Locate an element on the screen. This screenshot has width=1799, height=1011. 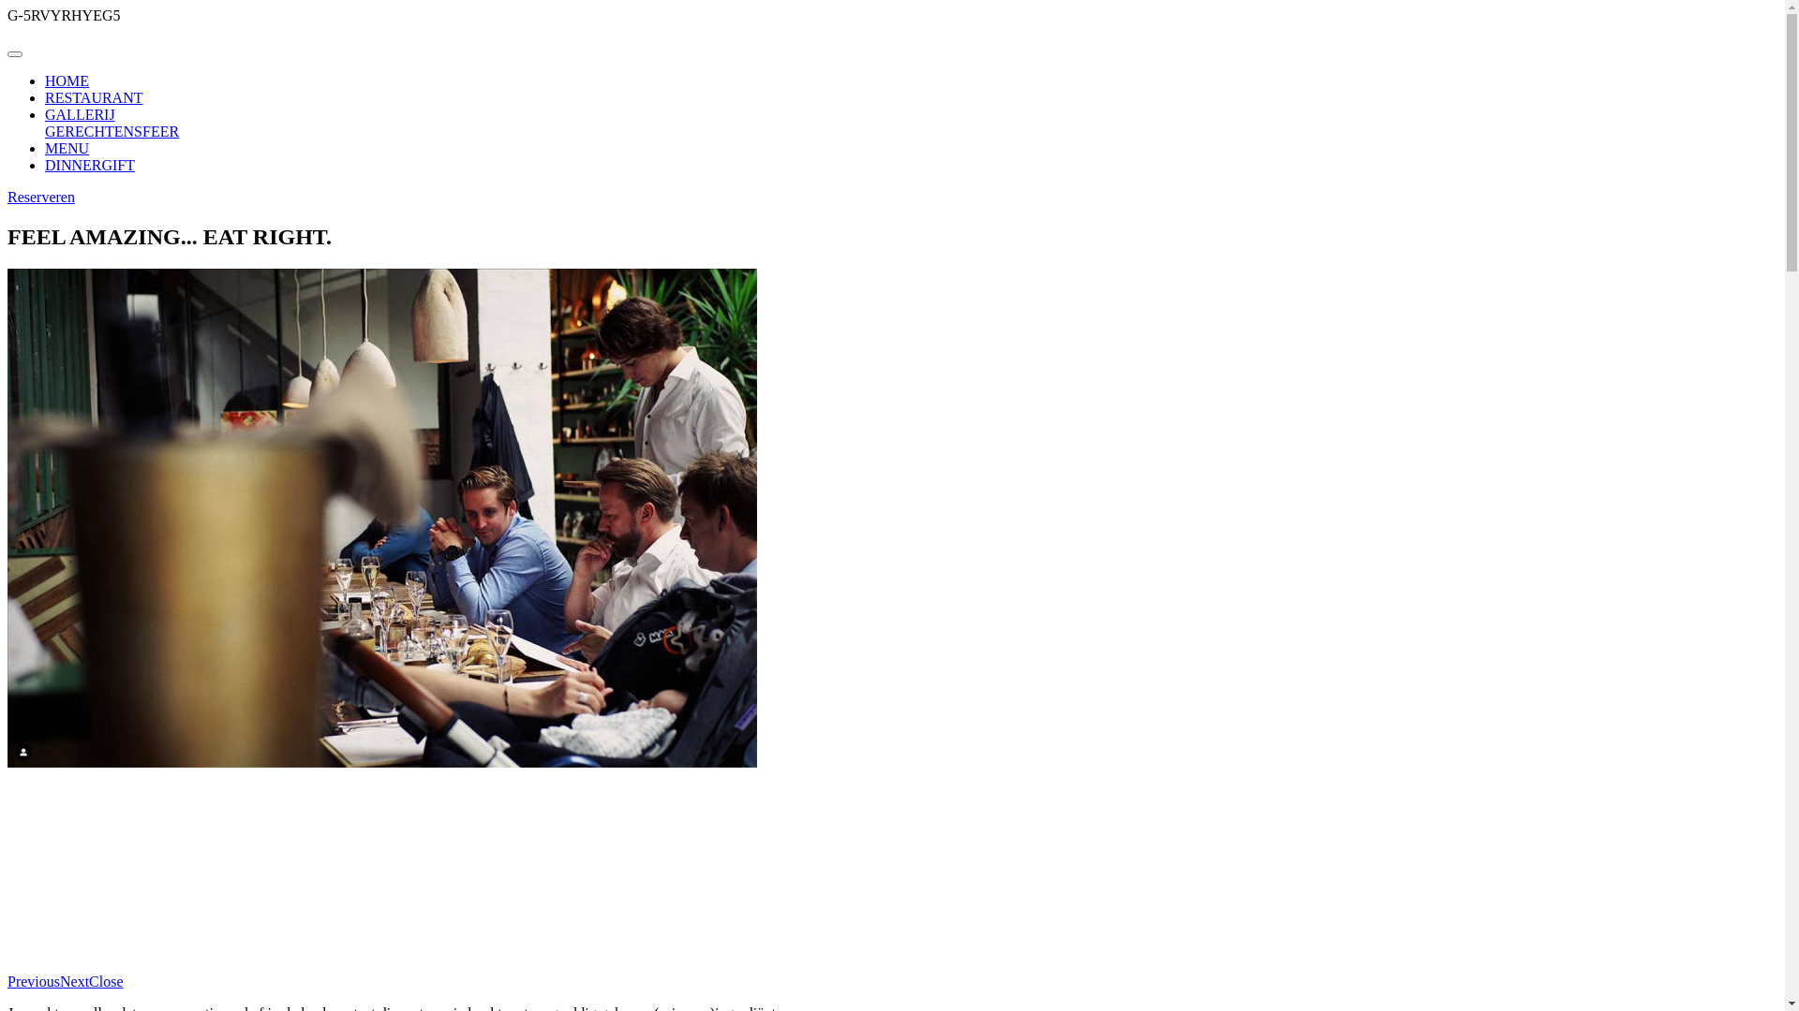
SFEER is located at coordinates (156, 131).